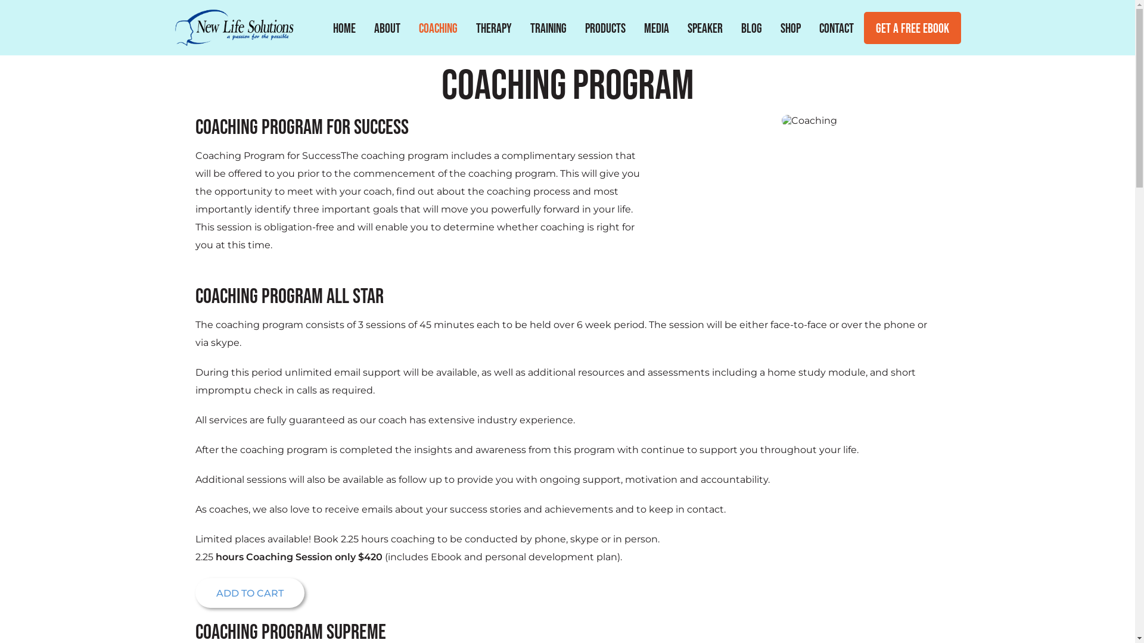 The image size is (1144, 643). I want to click on PRODUCTS, so click(605, 28).